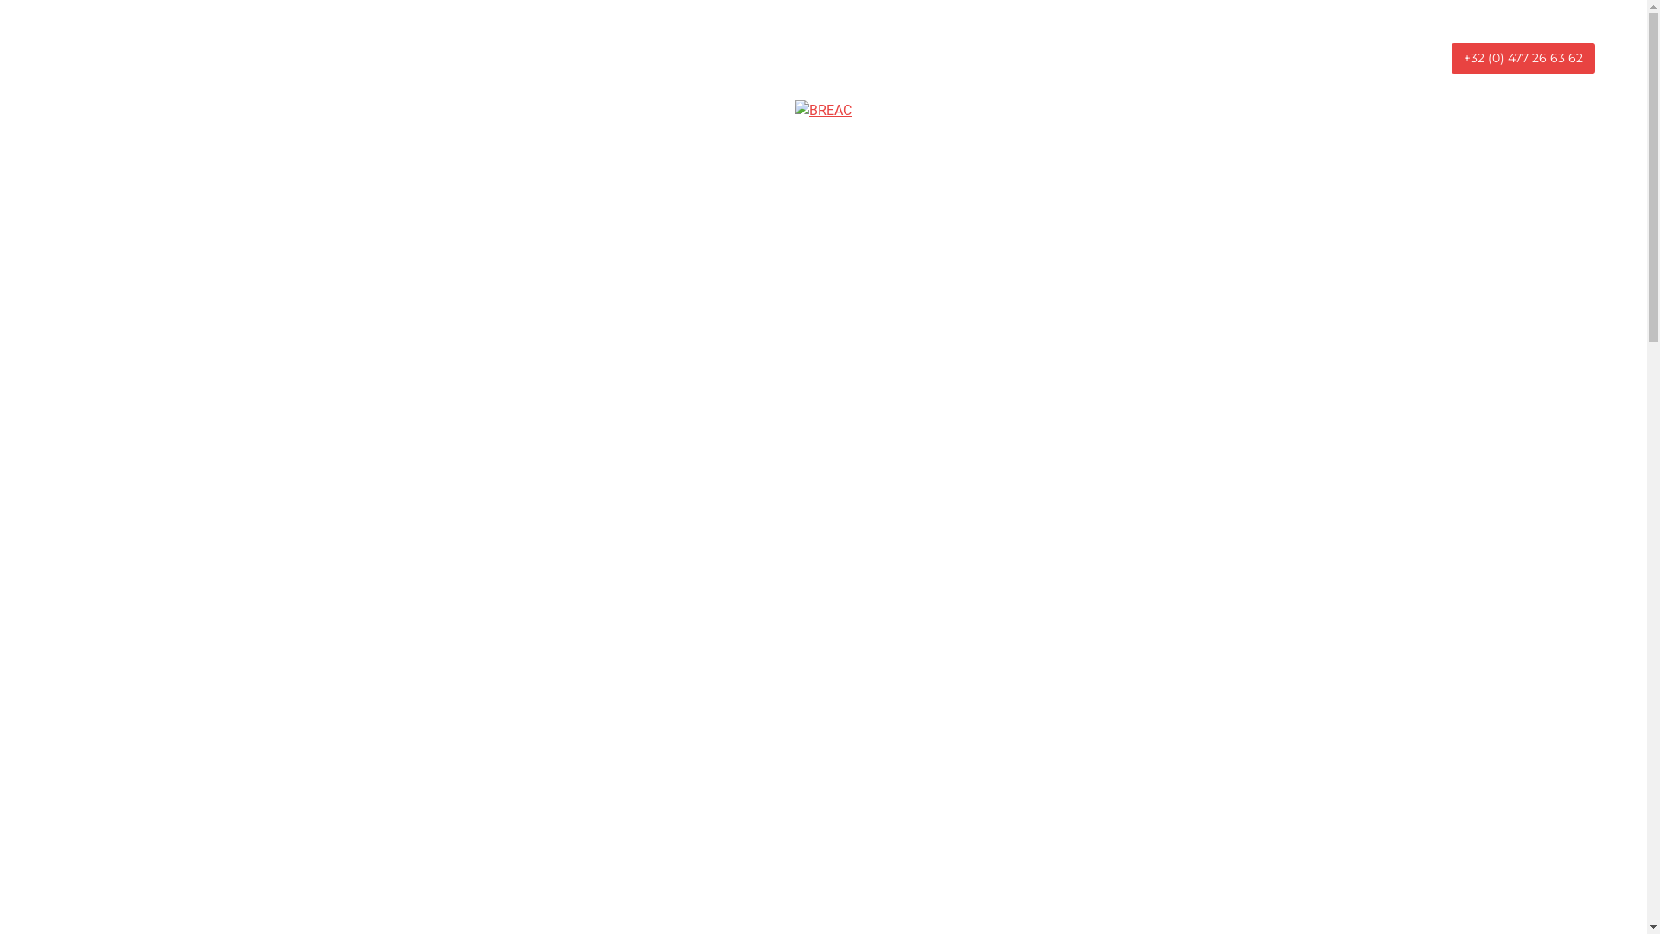  What do you see at coordinates (1077, 159) in the screenshot?
I see `CONTACT` at bounding box center [1077, 159].